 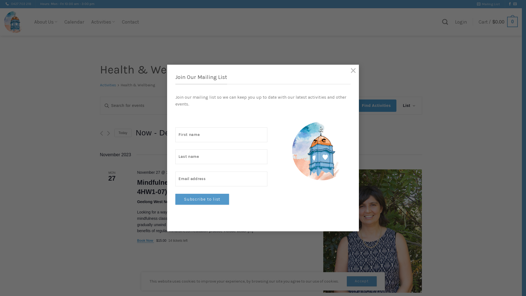 I want to click on Contact, so click(x=130, y=22).